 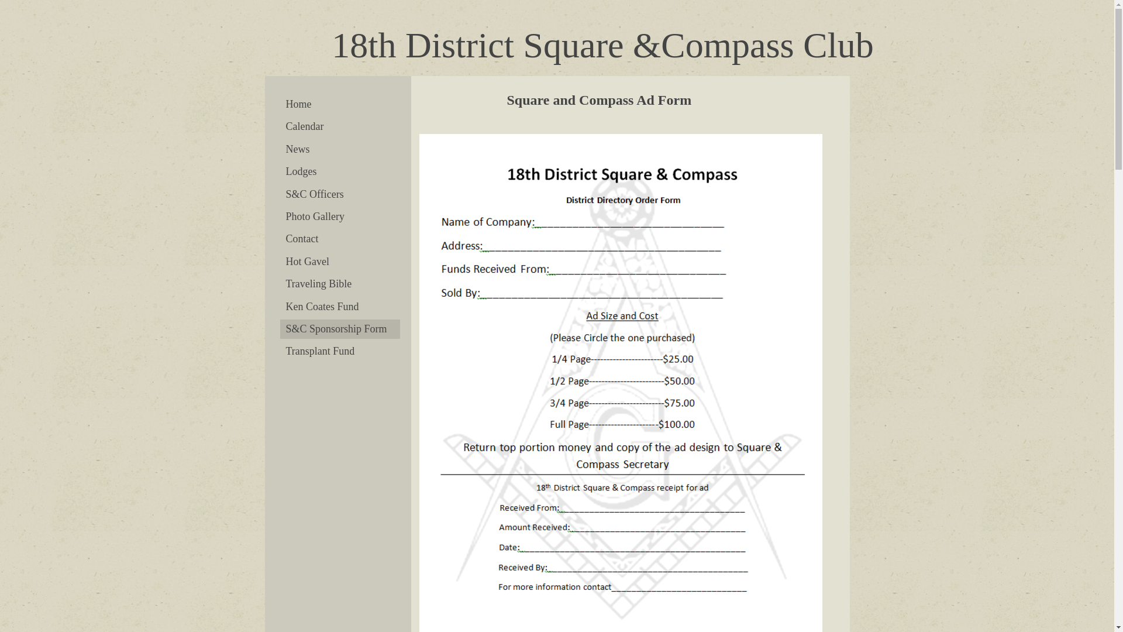 I want to click on Photo Gallery, so click(x=339, y=217).